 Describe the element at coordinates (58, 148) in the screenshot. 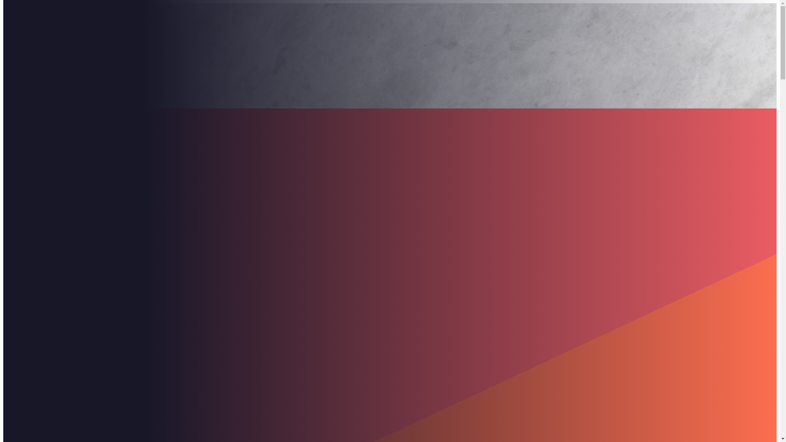

I see `MONUMENTS` at that location.